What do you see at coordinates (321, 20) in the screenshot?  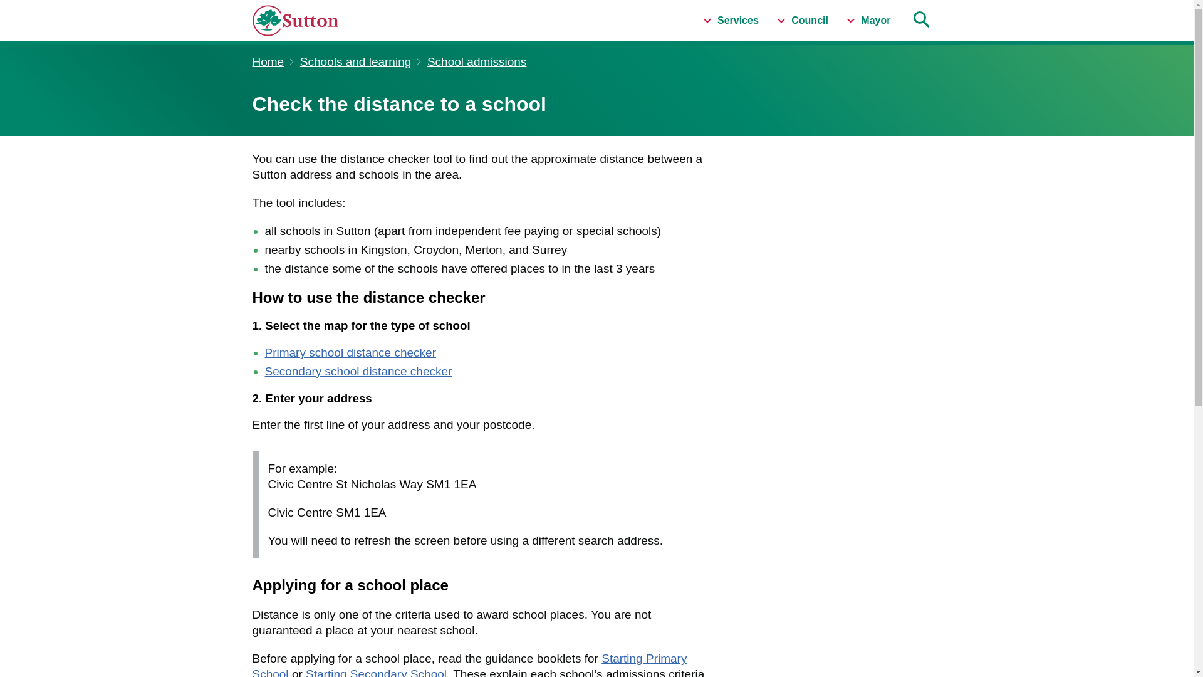 I see `Sutton.gov.uk` at bounding box center [321, 20].